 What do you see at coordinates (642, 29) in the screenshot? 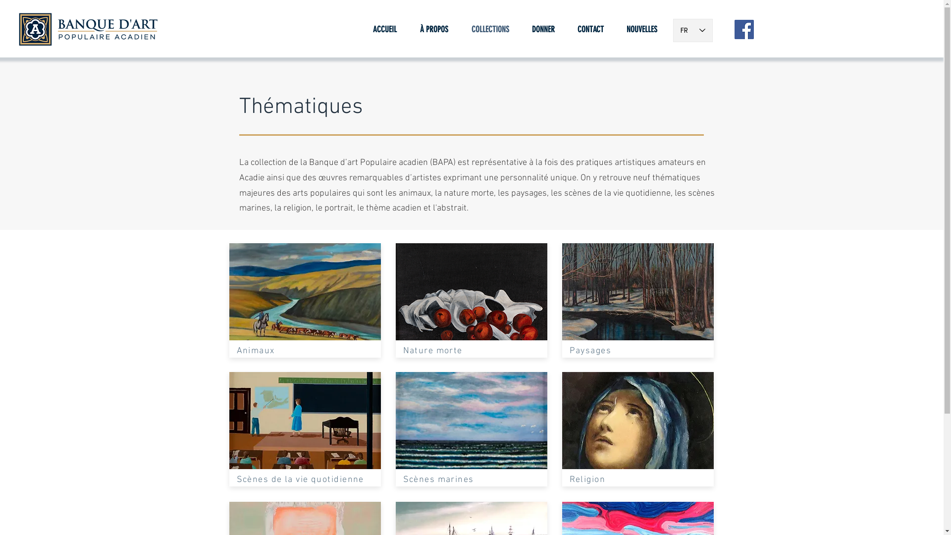
I see `NOUVELLES` at bounding box center [642, 29].